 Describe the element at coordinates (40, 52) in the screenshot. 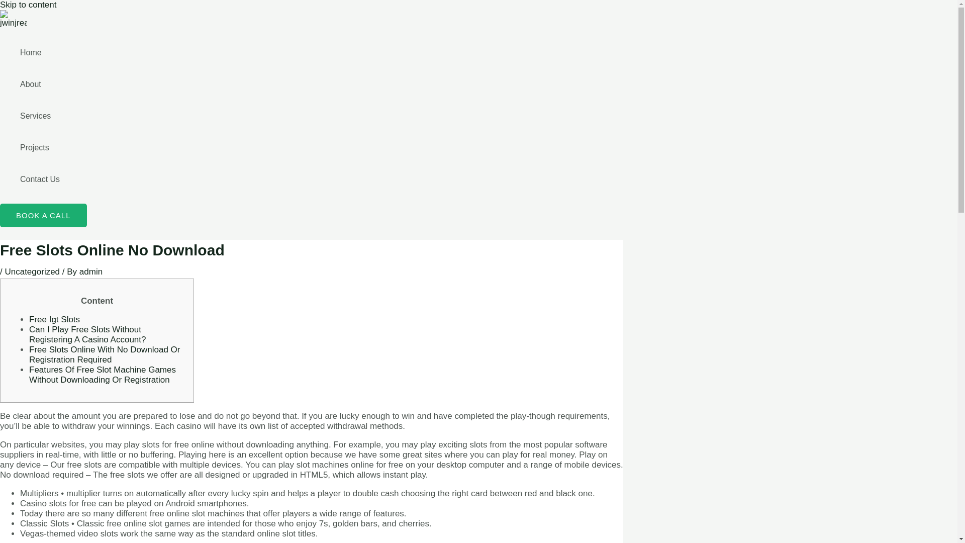

I see `Home` at that location.